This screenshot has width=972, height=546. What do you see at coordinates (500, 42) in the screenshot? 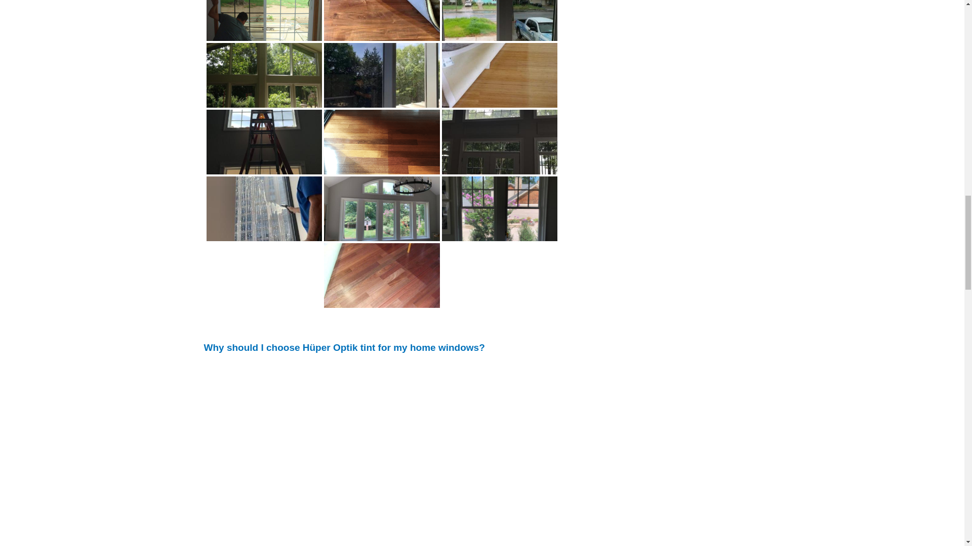
I see `Overcast Protection` at bounding box center [500, 42].